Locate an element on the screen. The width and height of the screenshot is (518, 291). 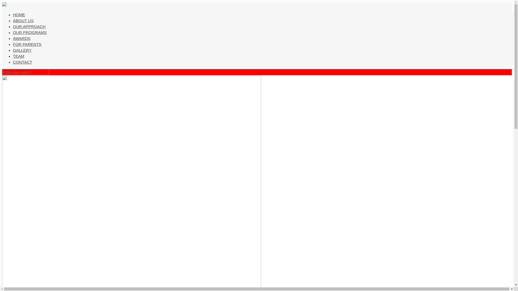
AWARDS is located at coordinates (22, 38).